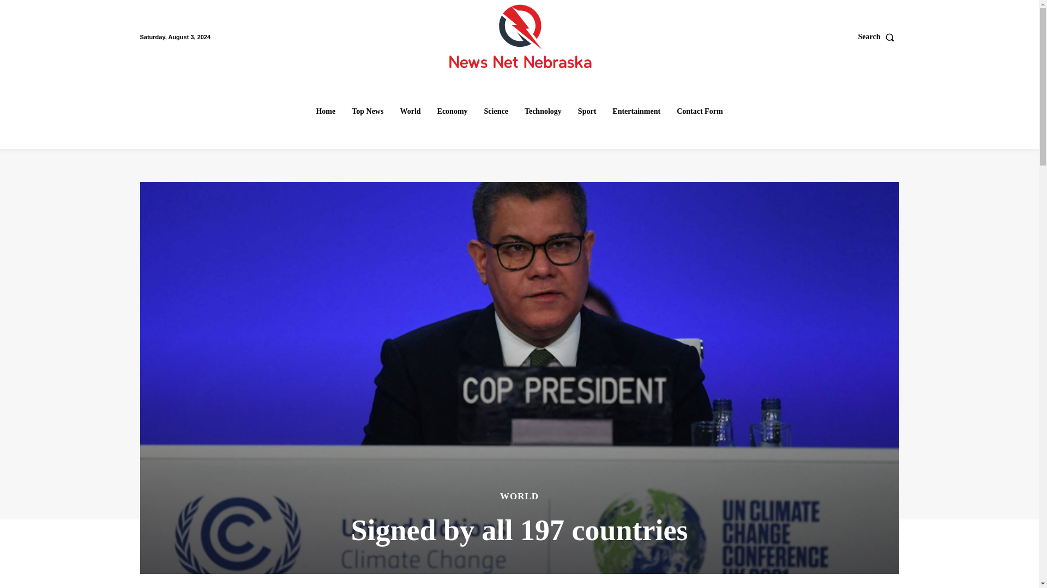 This screenshot has height=588, width=1047. Describe the element at coordinates (452, 111) in the screenshot. I see `Economy` at that location.